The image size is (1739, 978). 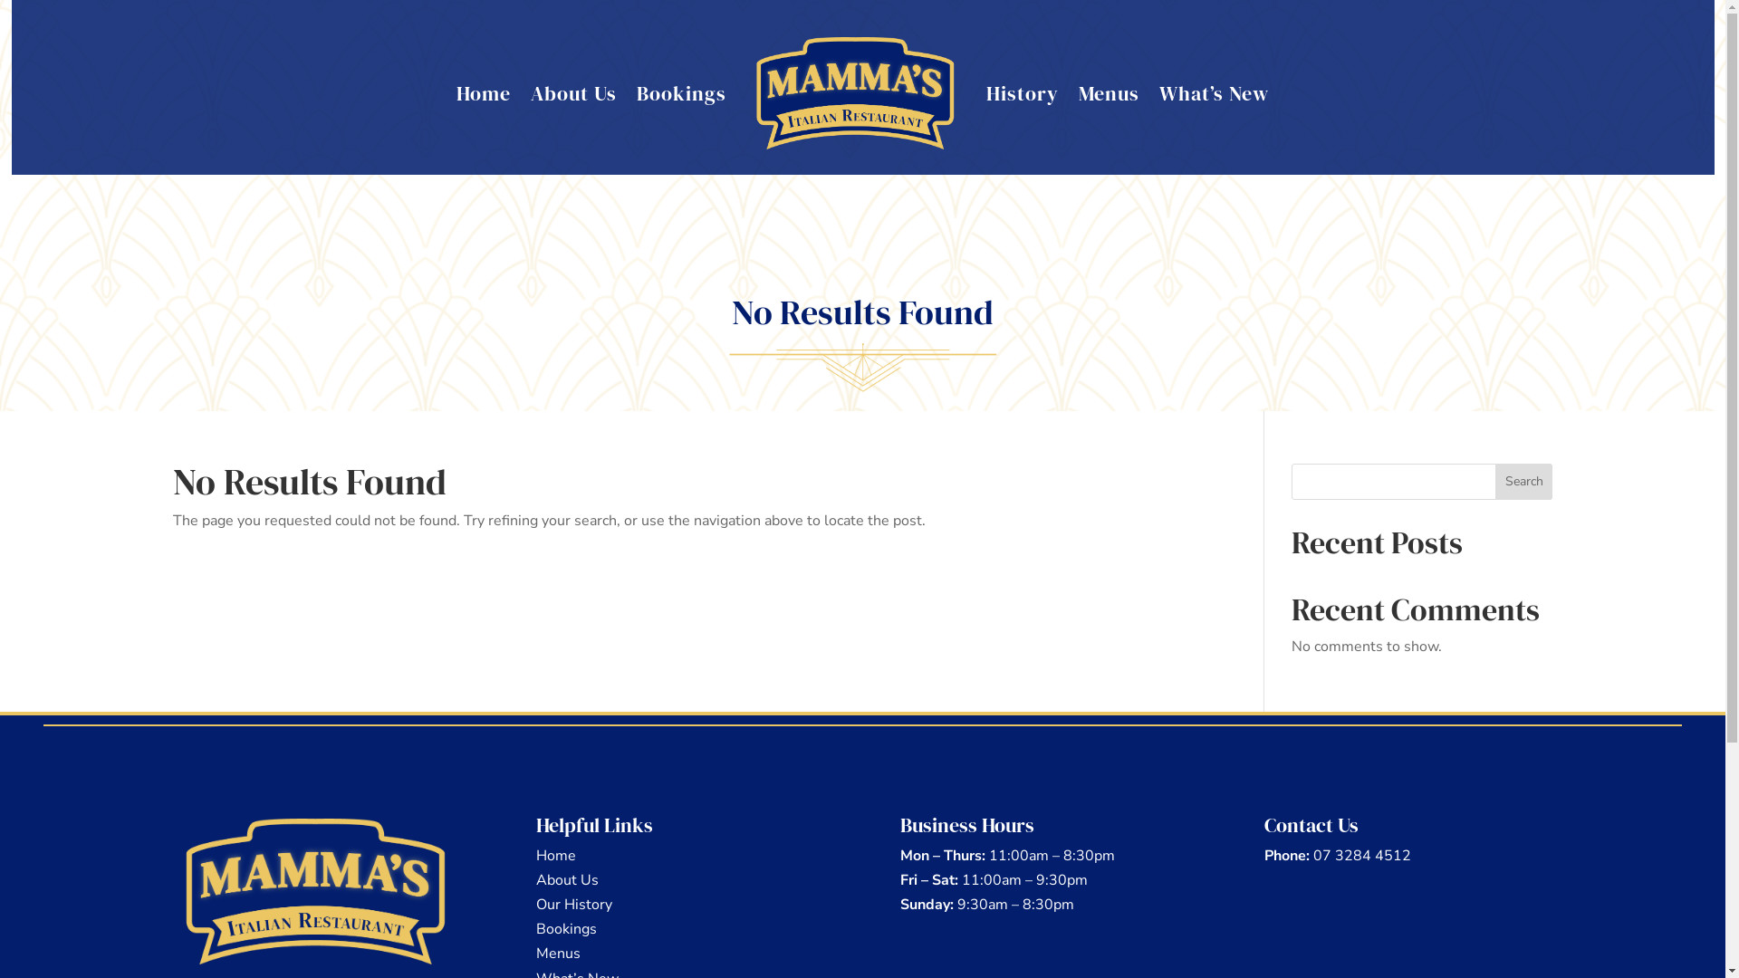 I want to click on About Us, so click(x=574, y=93).